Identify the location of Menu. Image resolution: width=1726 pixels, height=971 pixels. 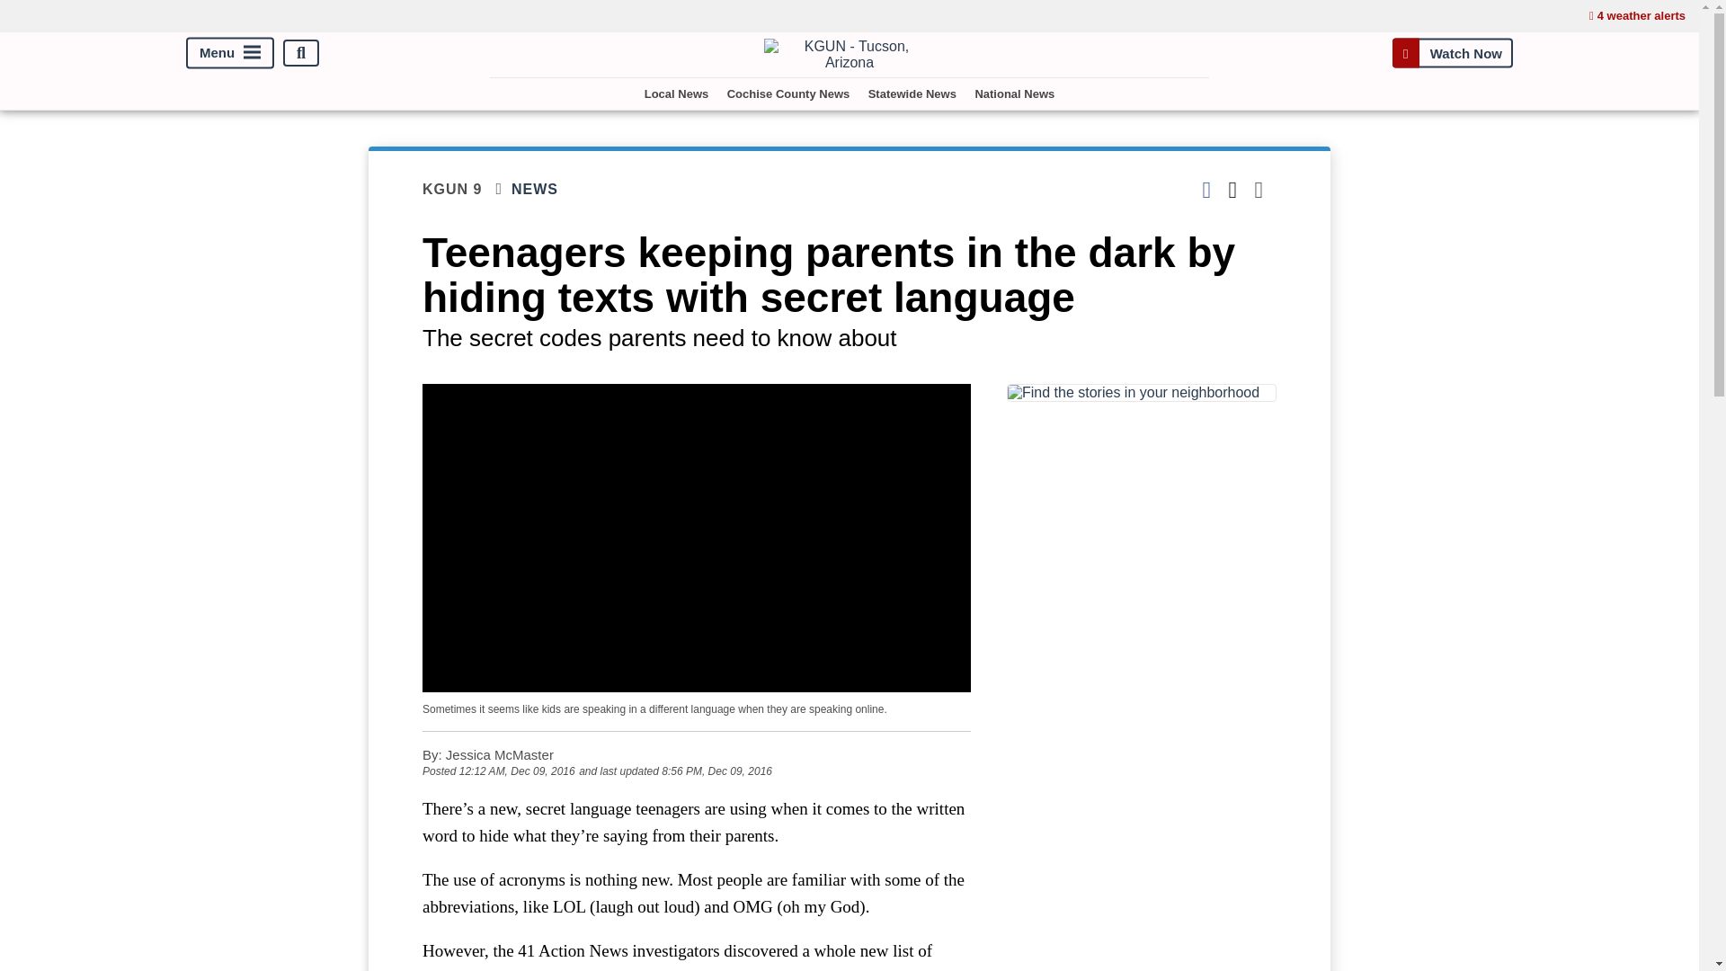
(230, 53).